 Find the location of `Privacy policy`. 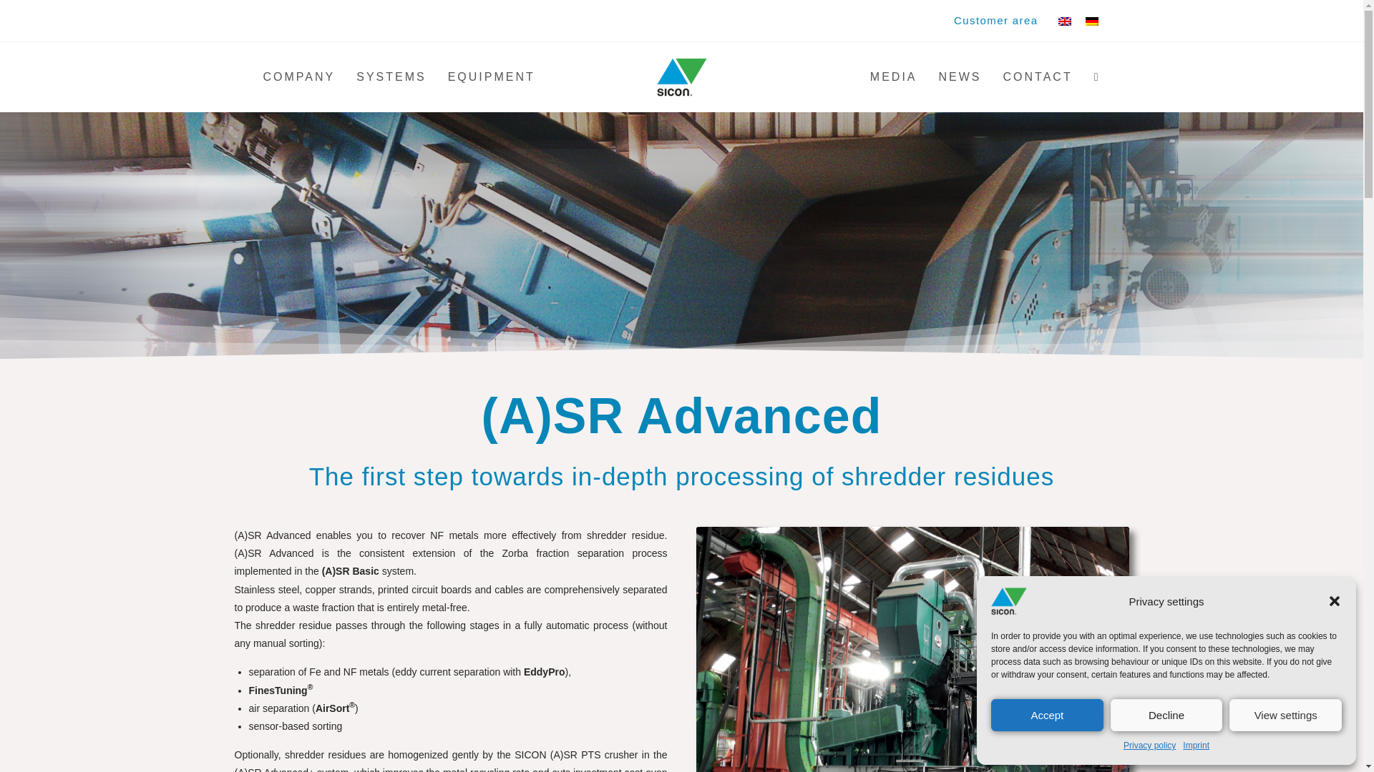

Privacy policy is located at coordinates (1149, 746).